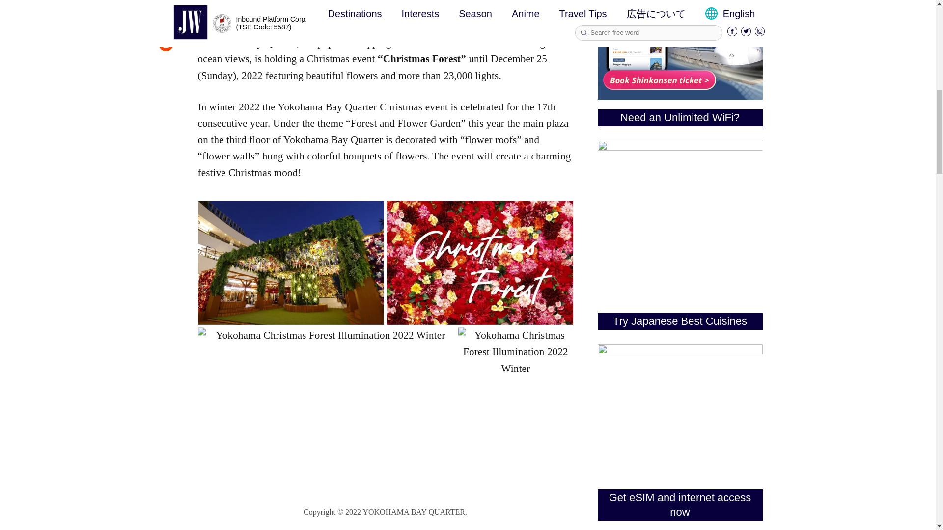  Describe the element at coordinates (165, 27) in the screenshot. I see `Share to Pinterest` at that location.